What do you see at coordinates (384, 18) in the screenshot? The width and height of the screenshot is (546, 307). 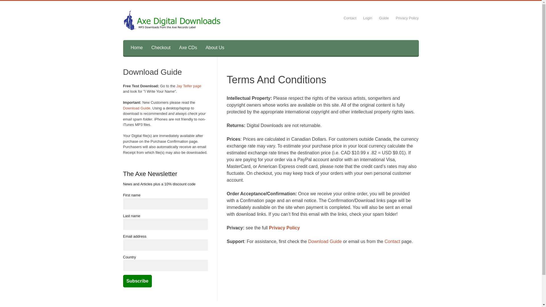 I see `Guide` at bounding box center [384, 18].